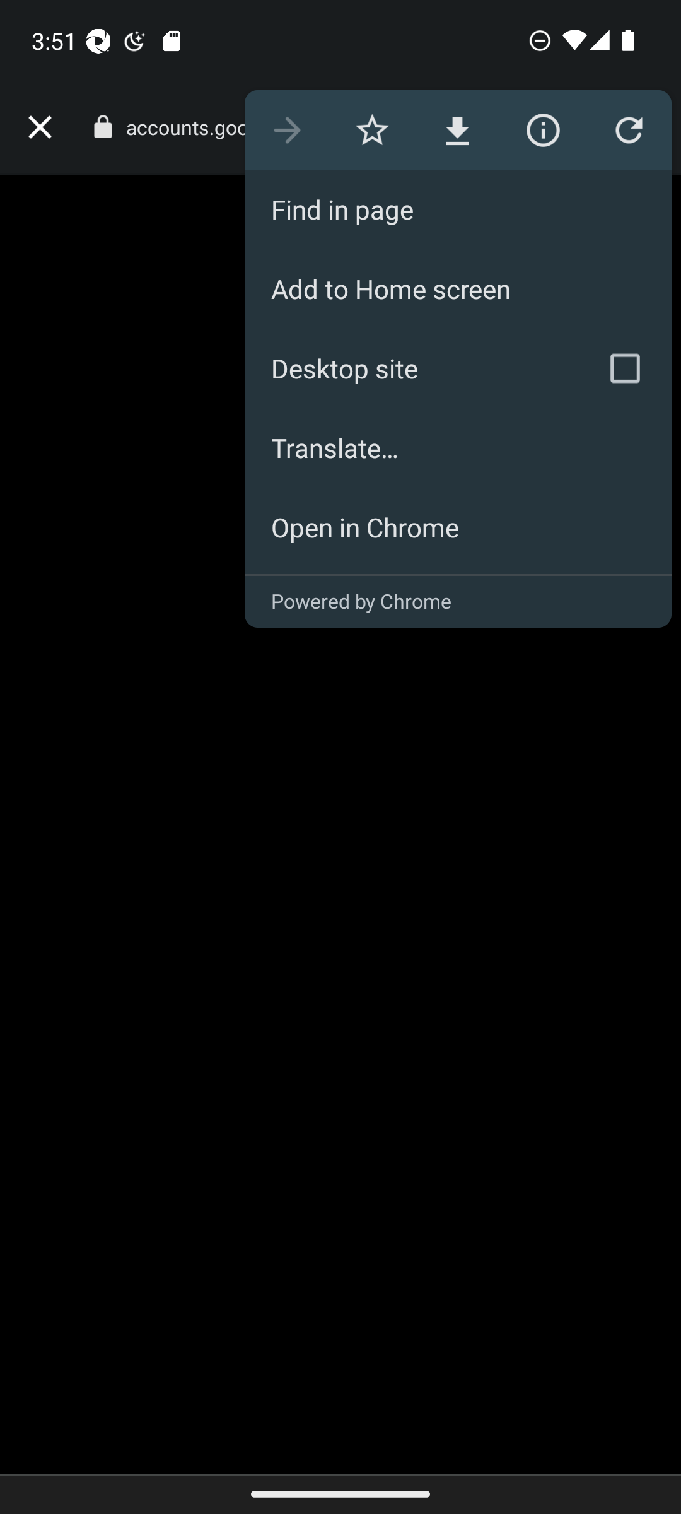 This screenshot has width=681, height=1514. What do you see at coordinates (286, 130) in the screenshot?
I see `Go forward` at bounding box center [286, 130].